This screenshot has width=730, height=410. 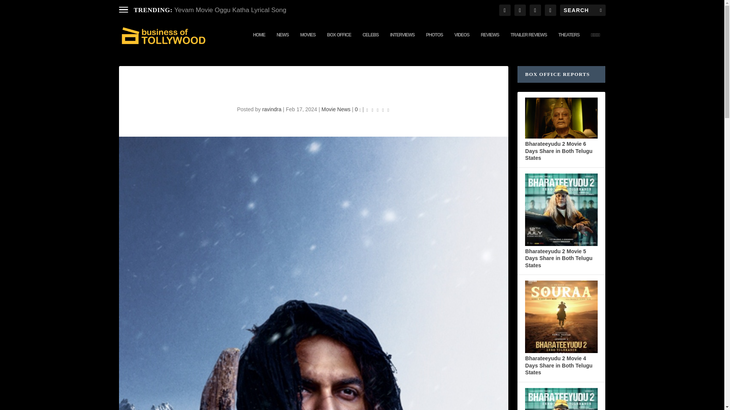 What do you see at coordinates (528, 41) in the screenshot?
I see `TRAILER REVIEWS` at bounding box center [528, 41].